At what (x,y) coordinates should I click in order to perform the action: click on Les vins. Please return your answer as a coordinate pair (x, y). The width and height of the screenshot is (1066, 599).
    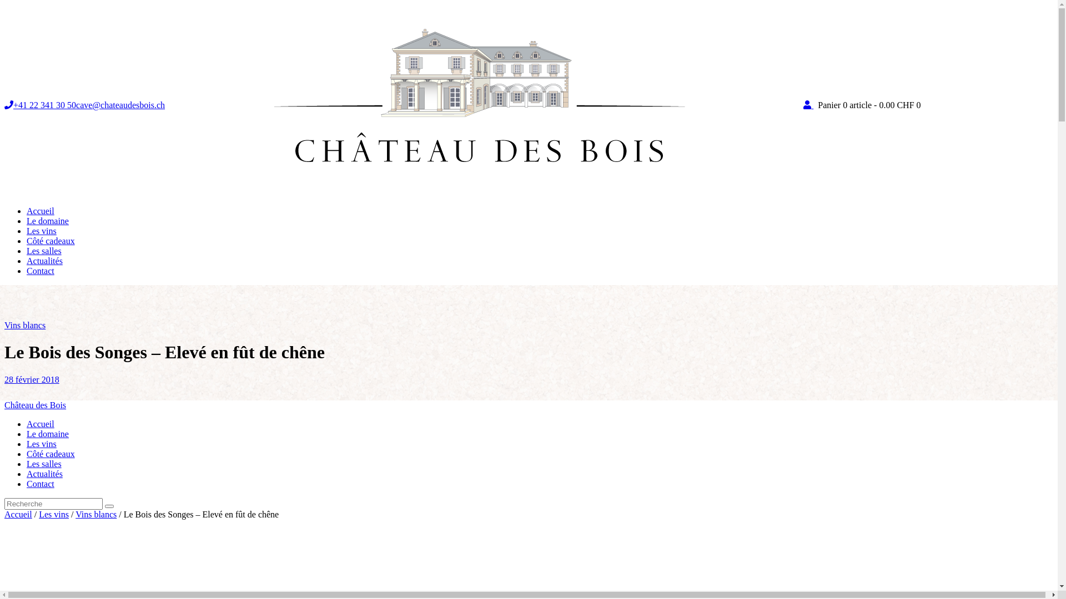
    Looking at the image, I should click on (42, 444).